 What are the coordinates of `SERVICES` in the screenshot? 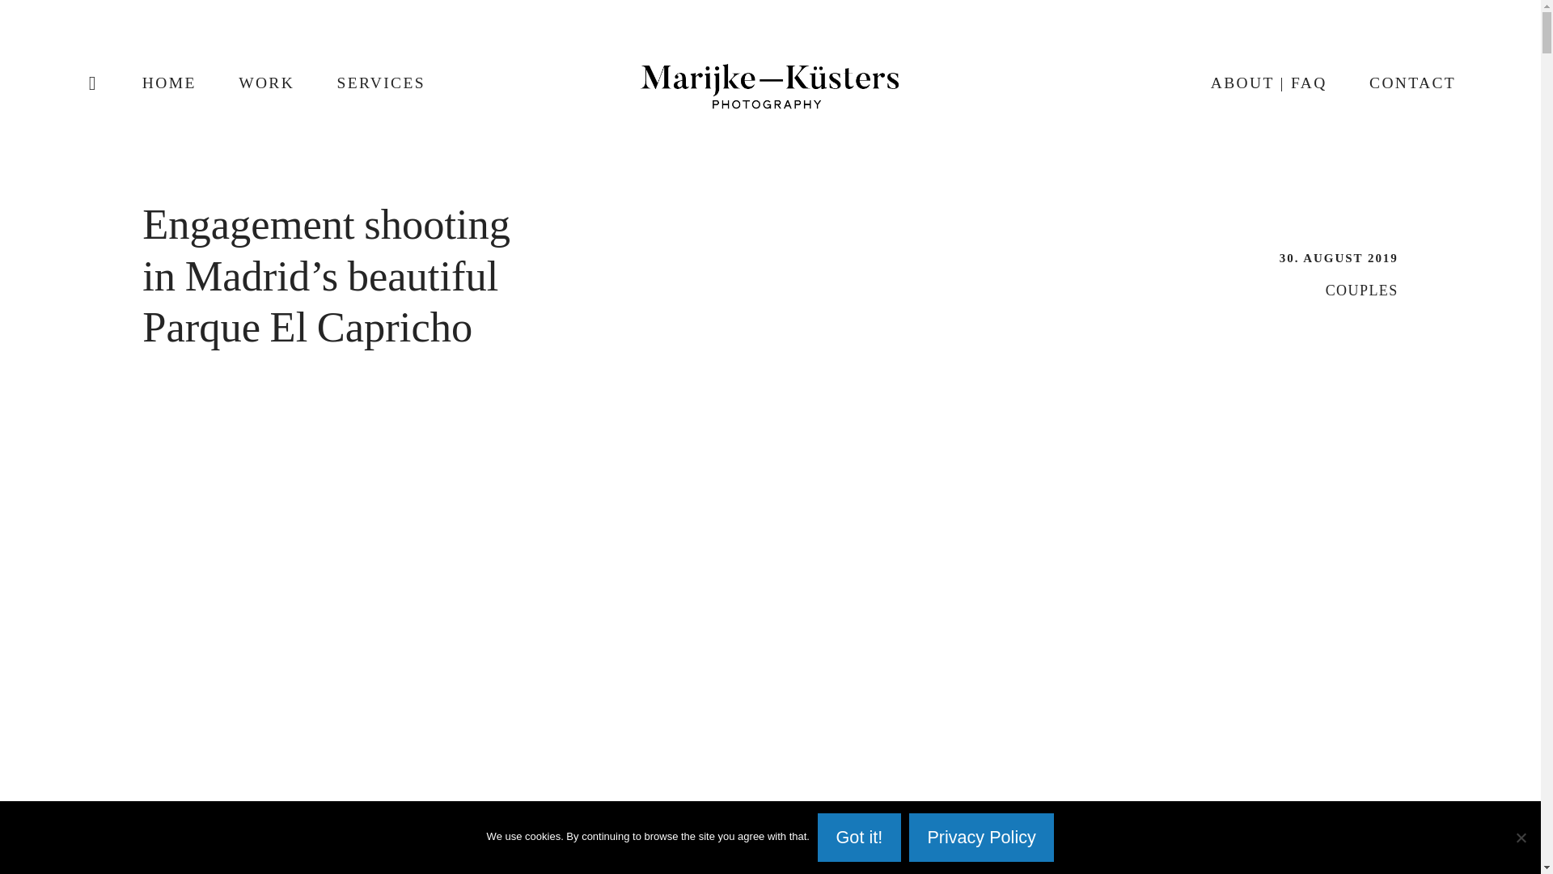 It's located at (381, 83).